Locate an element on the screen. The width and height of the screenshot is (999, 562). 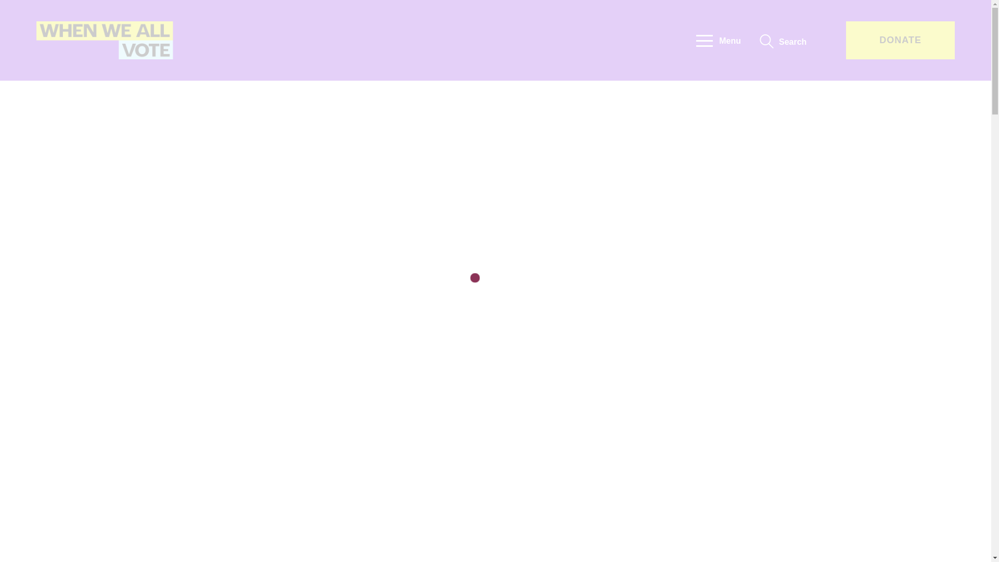
Search is located at coordinates (783, 42).